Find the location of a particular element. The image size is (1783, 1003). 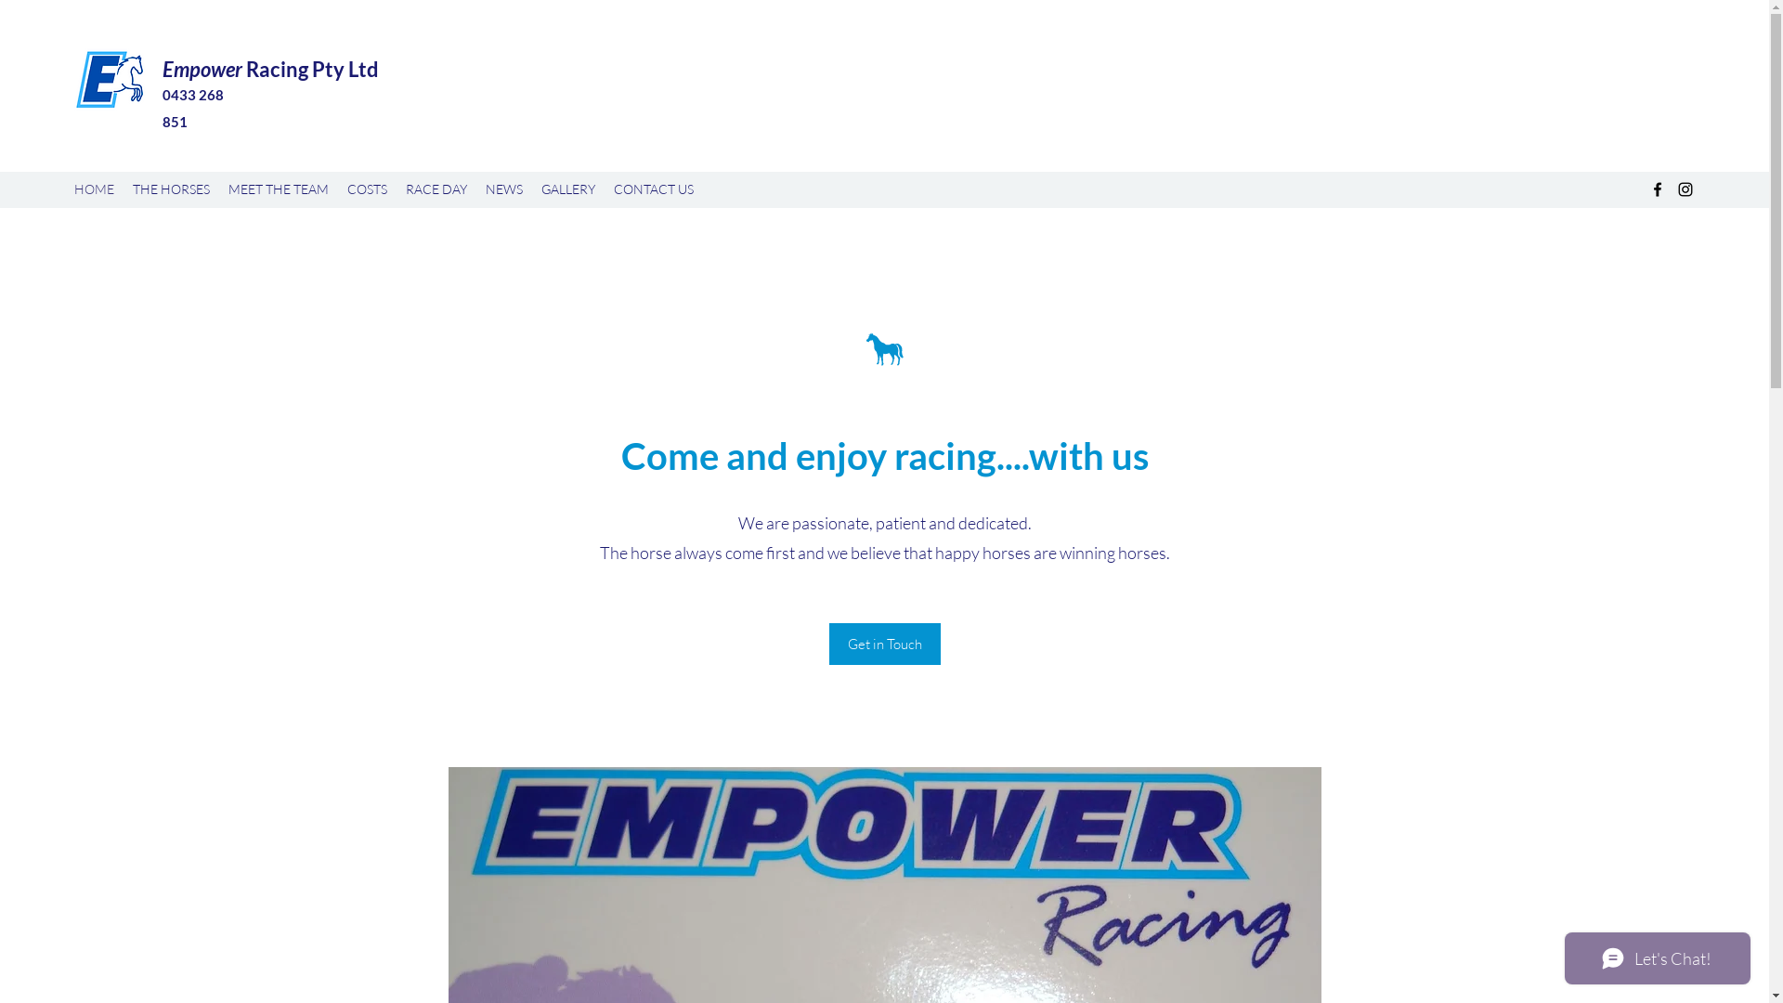

NEWS is located at coordinates (504, 189).